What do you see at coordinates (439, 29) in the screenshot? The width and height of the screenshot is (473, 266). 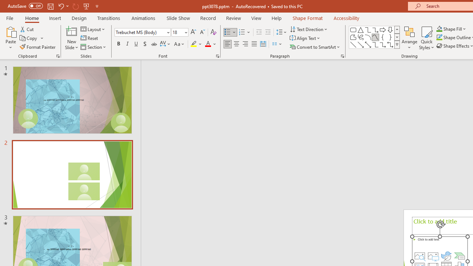 I see `Shape Fill Dark Green, Accent 2` at bounding box center [439, 29].